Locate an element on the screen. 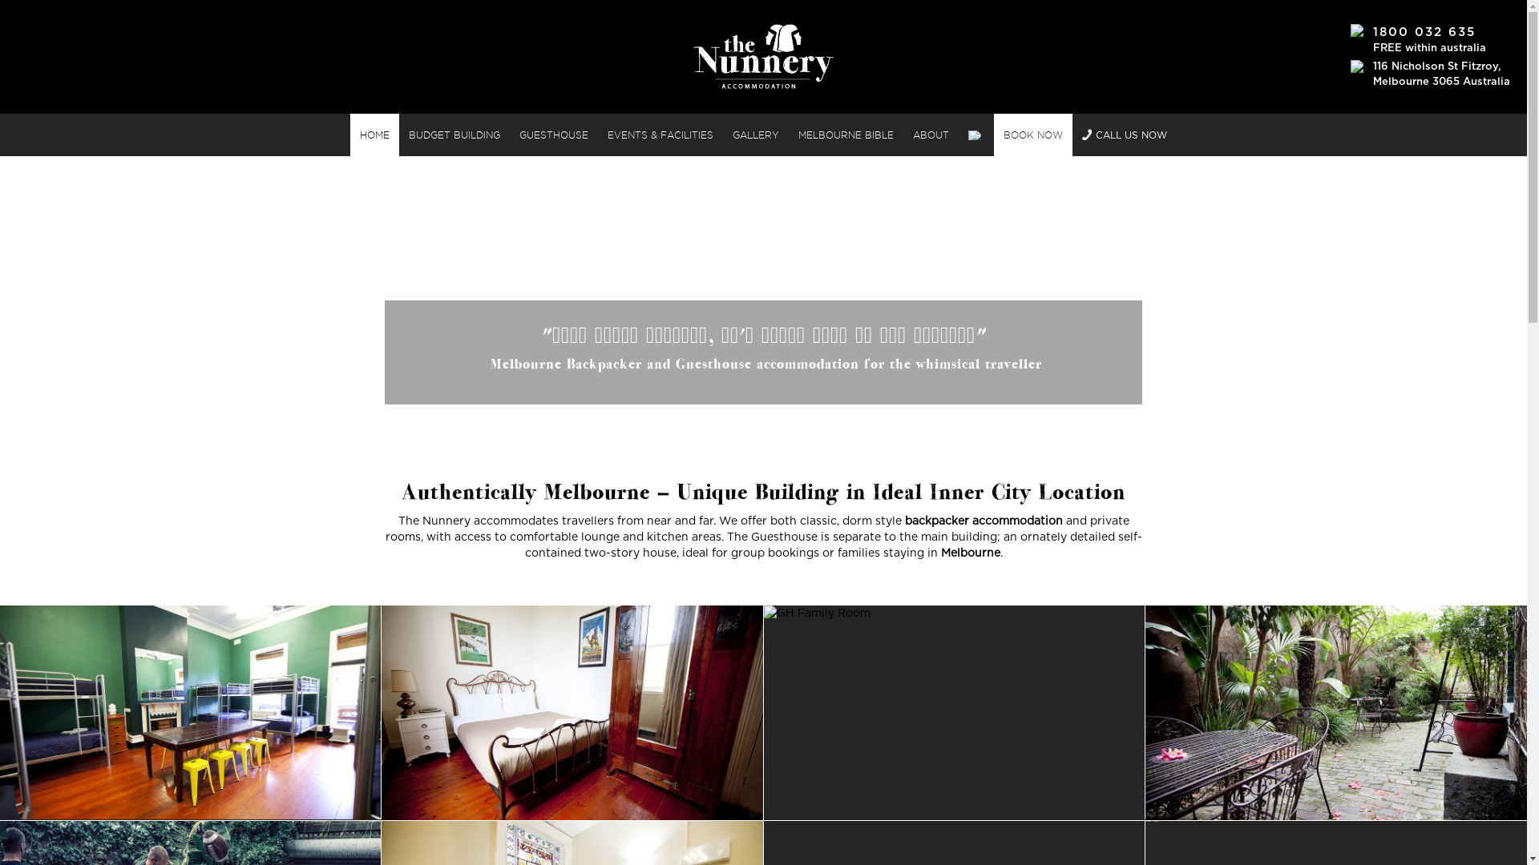  Double Room is located at coordinates (572, 713).